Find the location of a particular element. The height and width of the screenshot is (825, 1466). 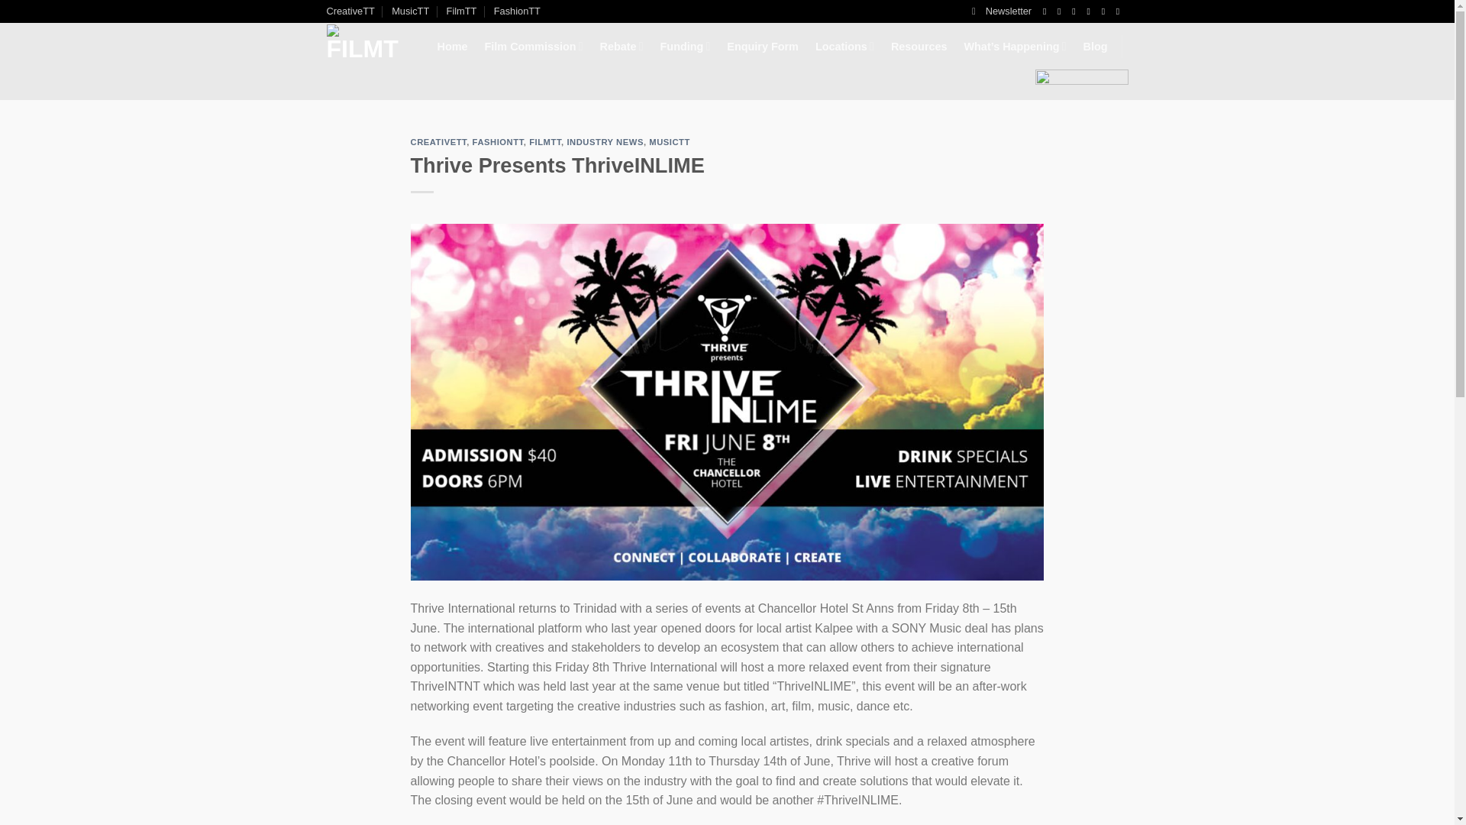

Home is located at coordinates (452, 46).